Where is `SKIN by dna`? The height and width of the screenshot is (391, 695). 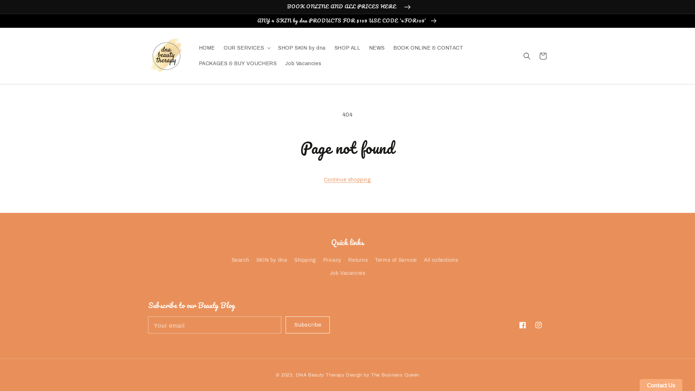 SKIN by dna is located at coordinates (272, 260).